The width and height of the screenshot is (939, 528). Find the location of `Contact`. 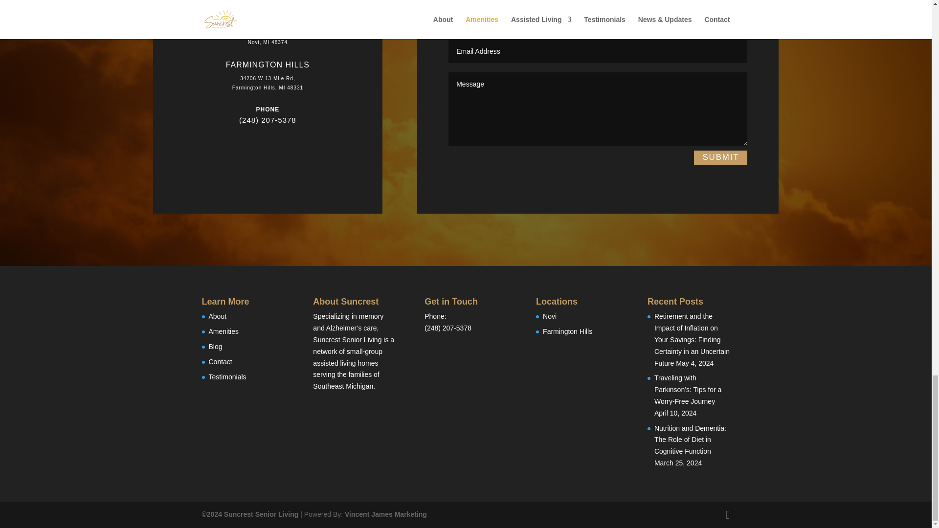

Contact is located at coordinates (220, 362).